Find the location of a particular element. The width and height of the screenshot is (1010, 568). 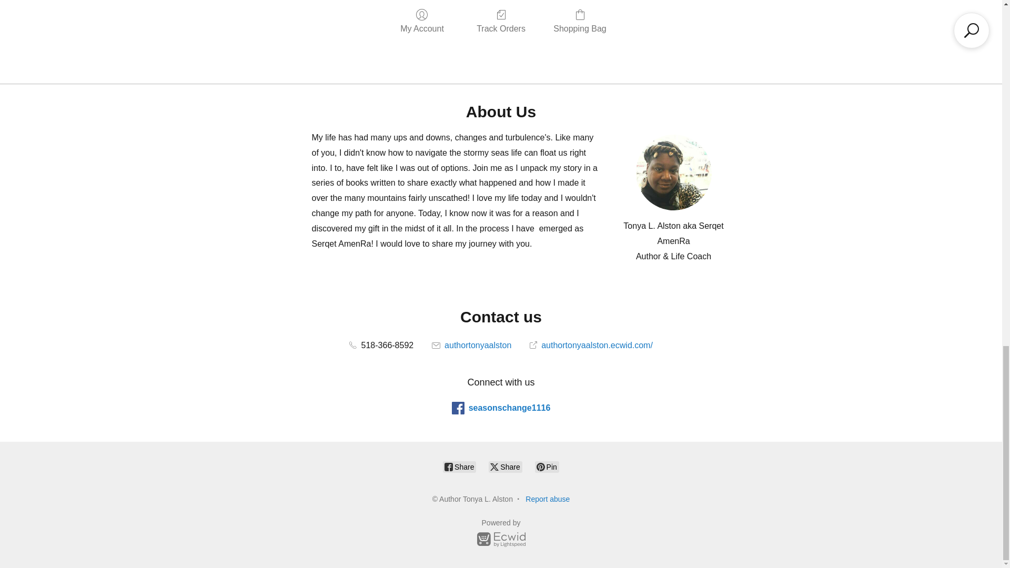

Share is located at coordinates (459, 466).